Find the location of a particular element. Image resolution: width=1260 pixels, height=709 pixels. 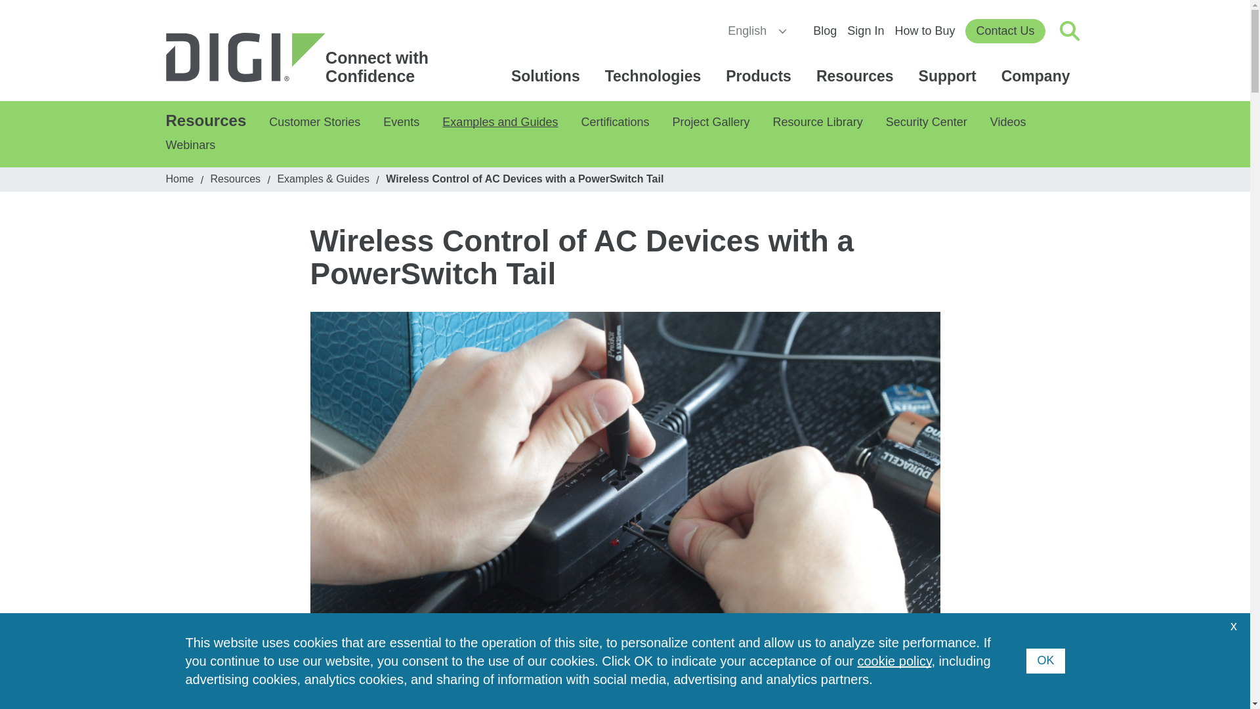

Switch Language is located at coordinates (547, 76).